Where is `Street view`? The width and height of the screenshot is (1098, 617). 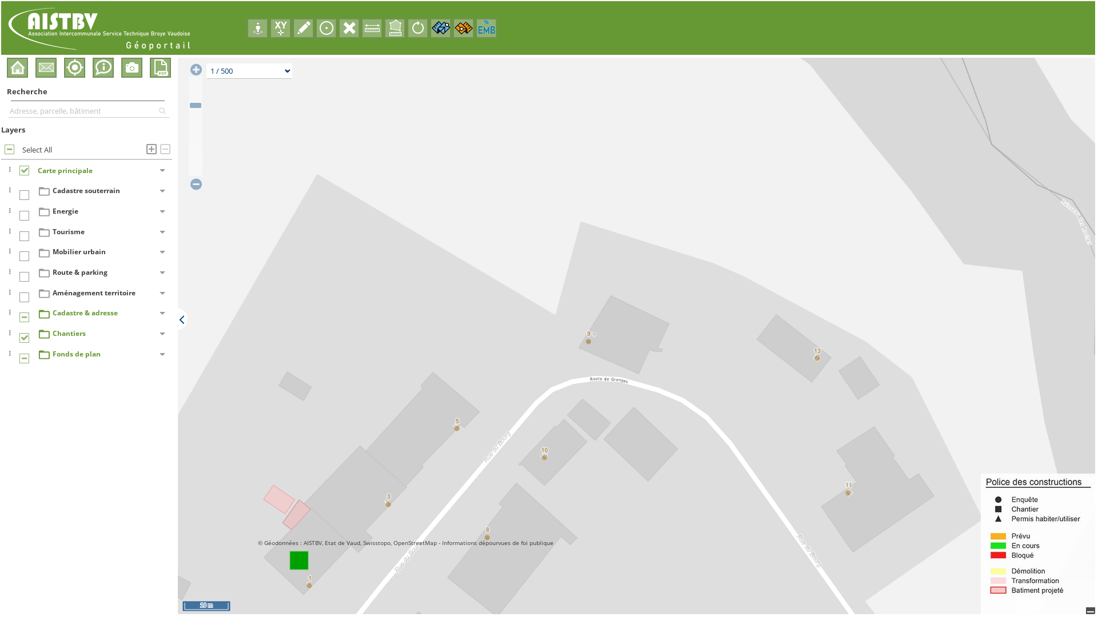 Street view is located at coordinates (257, 29).